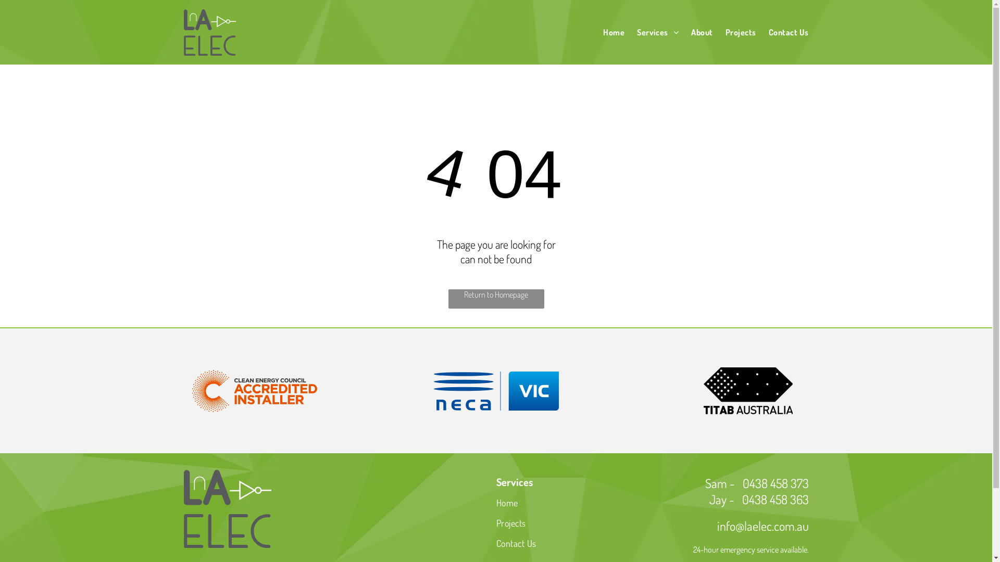 The height and width of the screenshot is (562, 1000). Describe the element at coordinates (574, 525) in the screenshot. I see `Projects` at that location.